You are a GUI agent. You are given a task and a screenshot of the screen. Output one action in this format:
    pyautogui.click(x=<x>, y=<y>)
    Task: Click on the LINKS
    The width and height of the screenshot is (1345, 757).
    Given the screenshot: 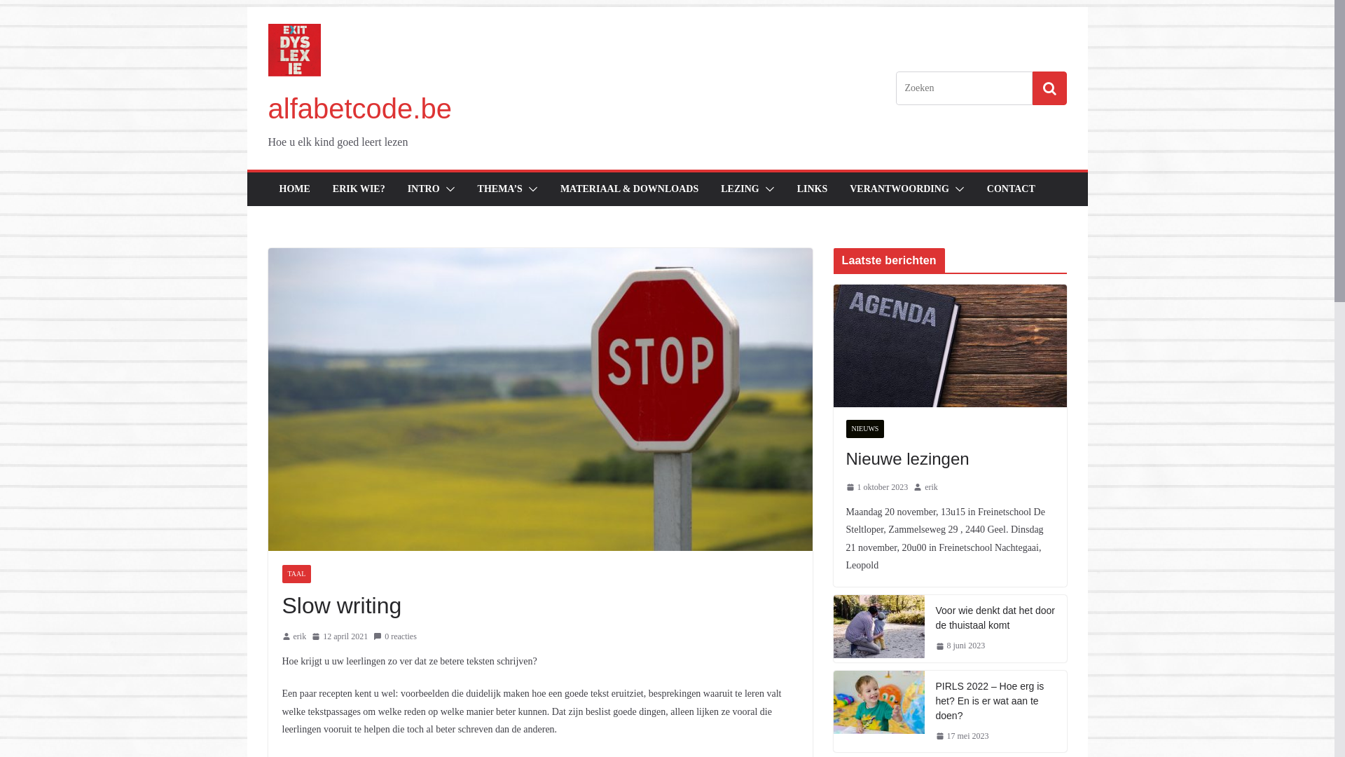 What is the action you would take?
    pyautogui.click(x=813, y=189)
    